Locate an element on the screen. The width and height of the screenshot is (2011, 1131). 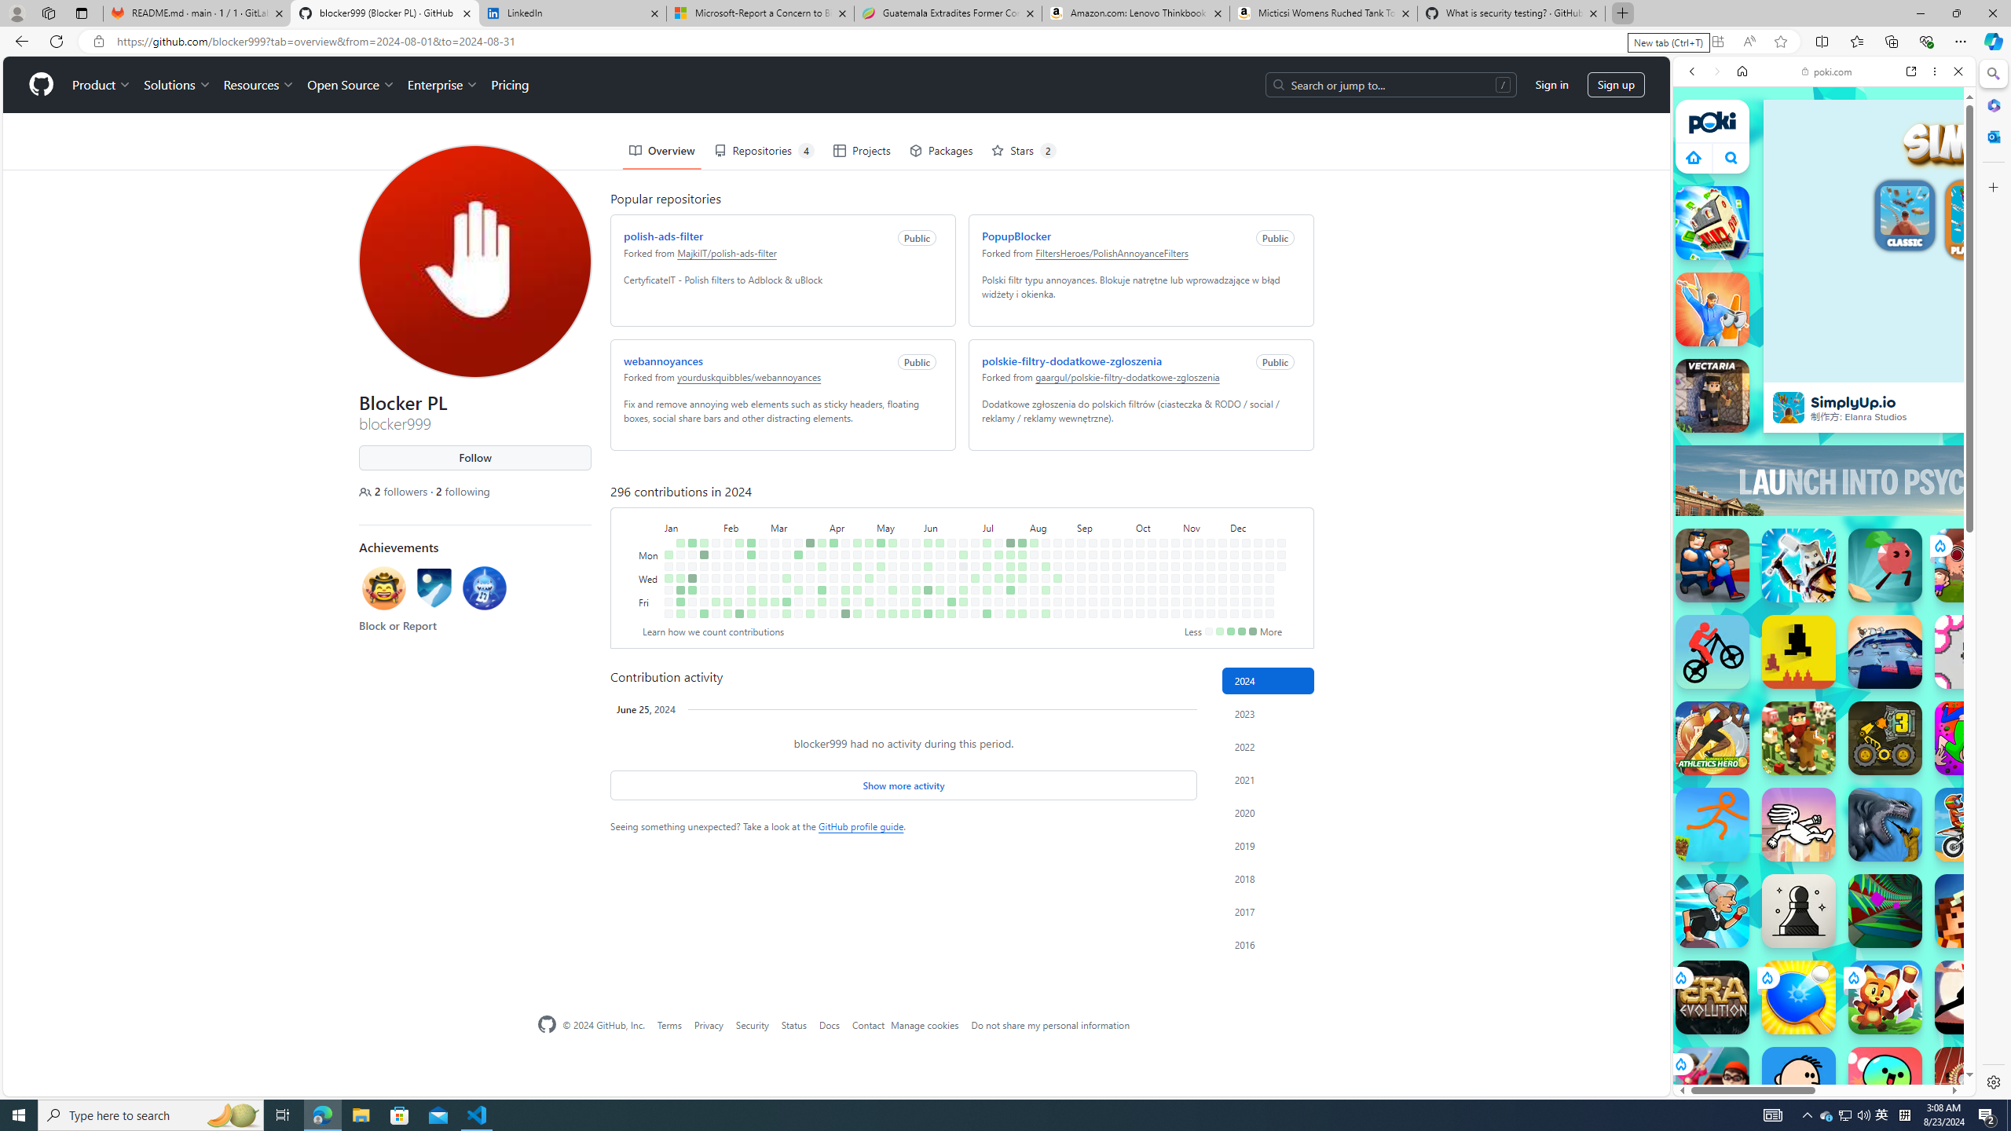
2 following is located at coordinates (463, 492).